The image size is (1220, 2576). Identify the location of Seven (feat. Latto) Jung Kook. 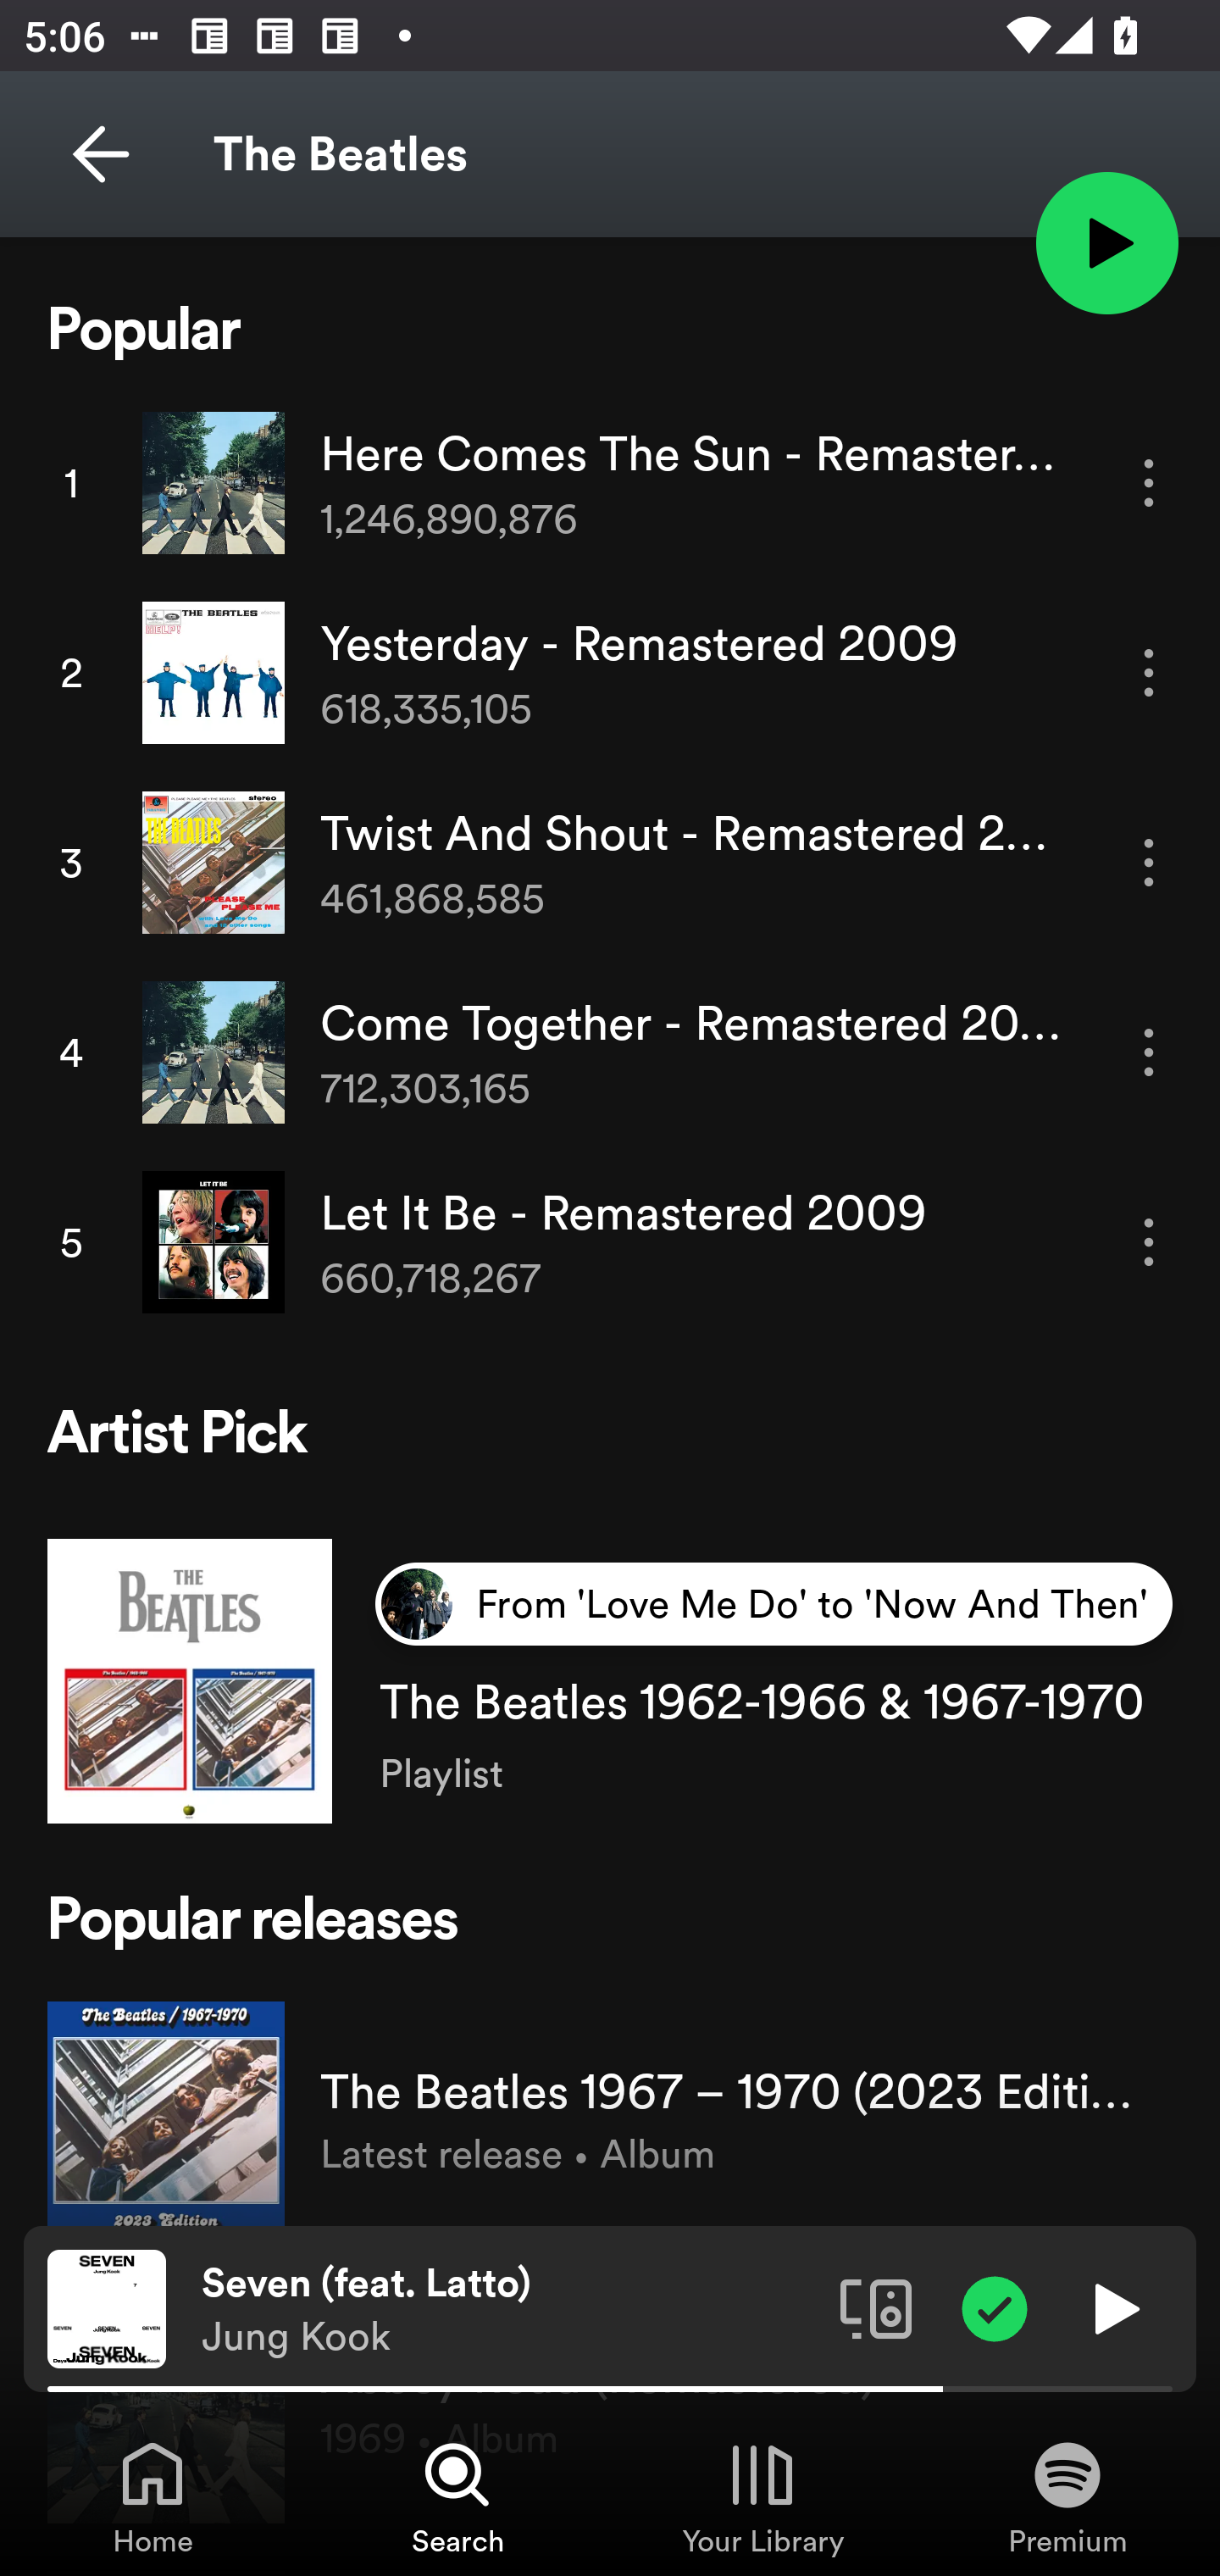
(508, 2309).